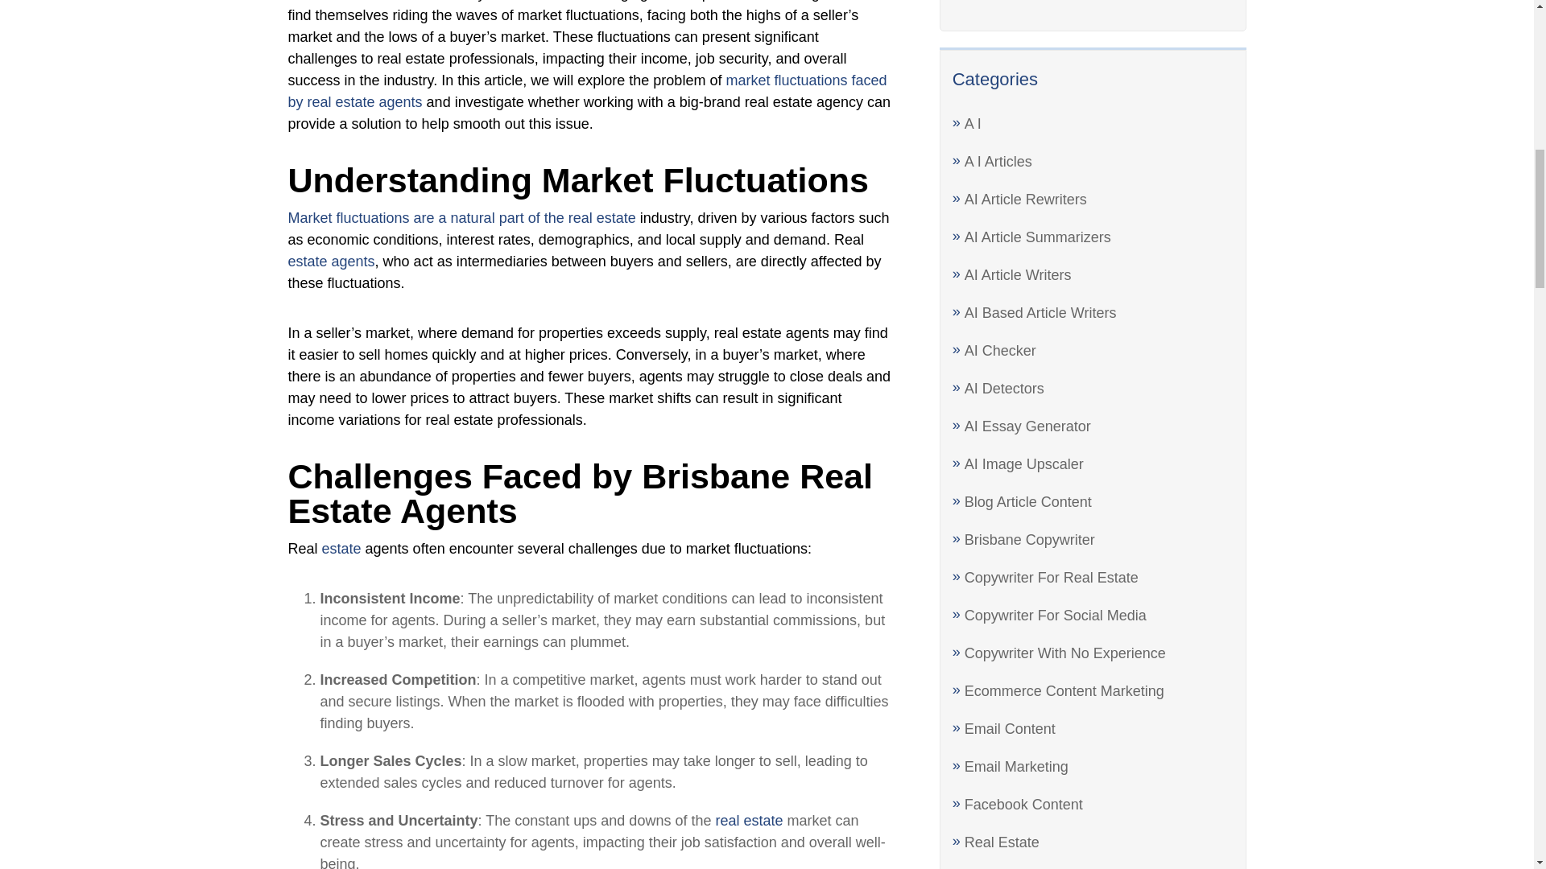 Image resolution: width=1546 pixels, height=869 pixels. I want to click on estate agents, so click(332, 261).